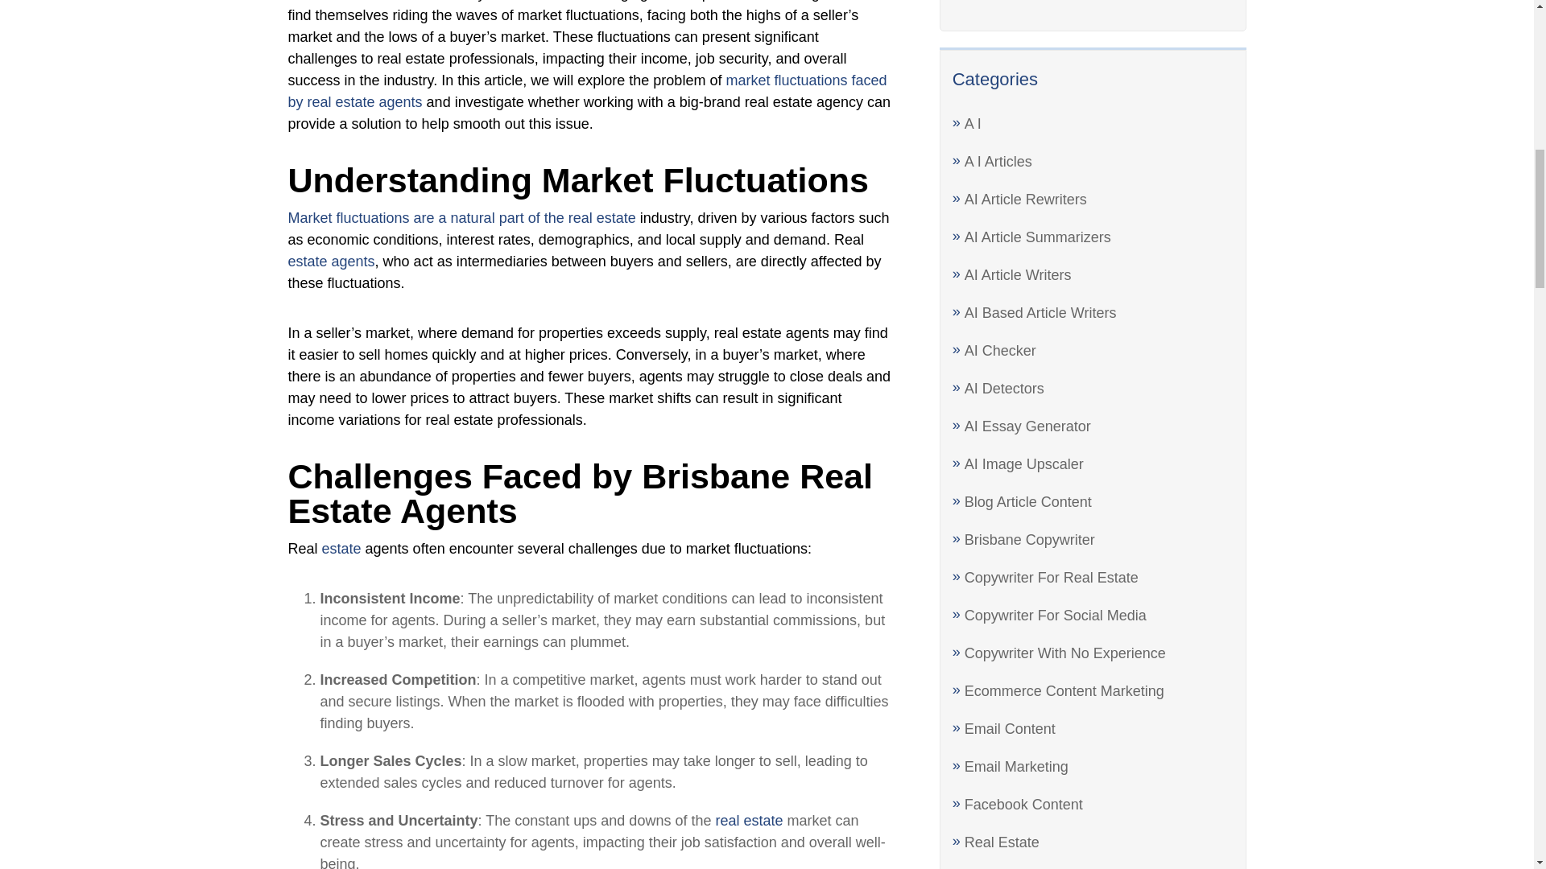 Image resolution: width=1546 pixels, height=869 pixels. I want to click on estate agents, so click(332, 261).